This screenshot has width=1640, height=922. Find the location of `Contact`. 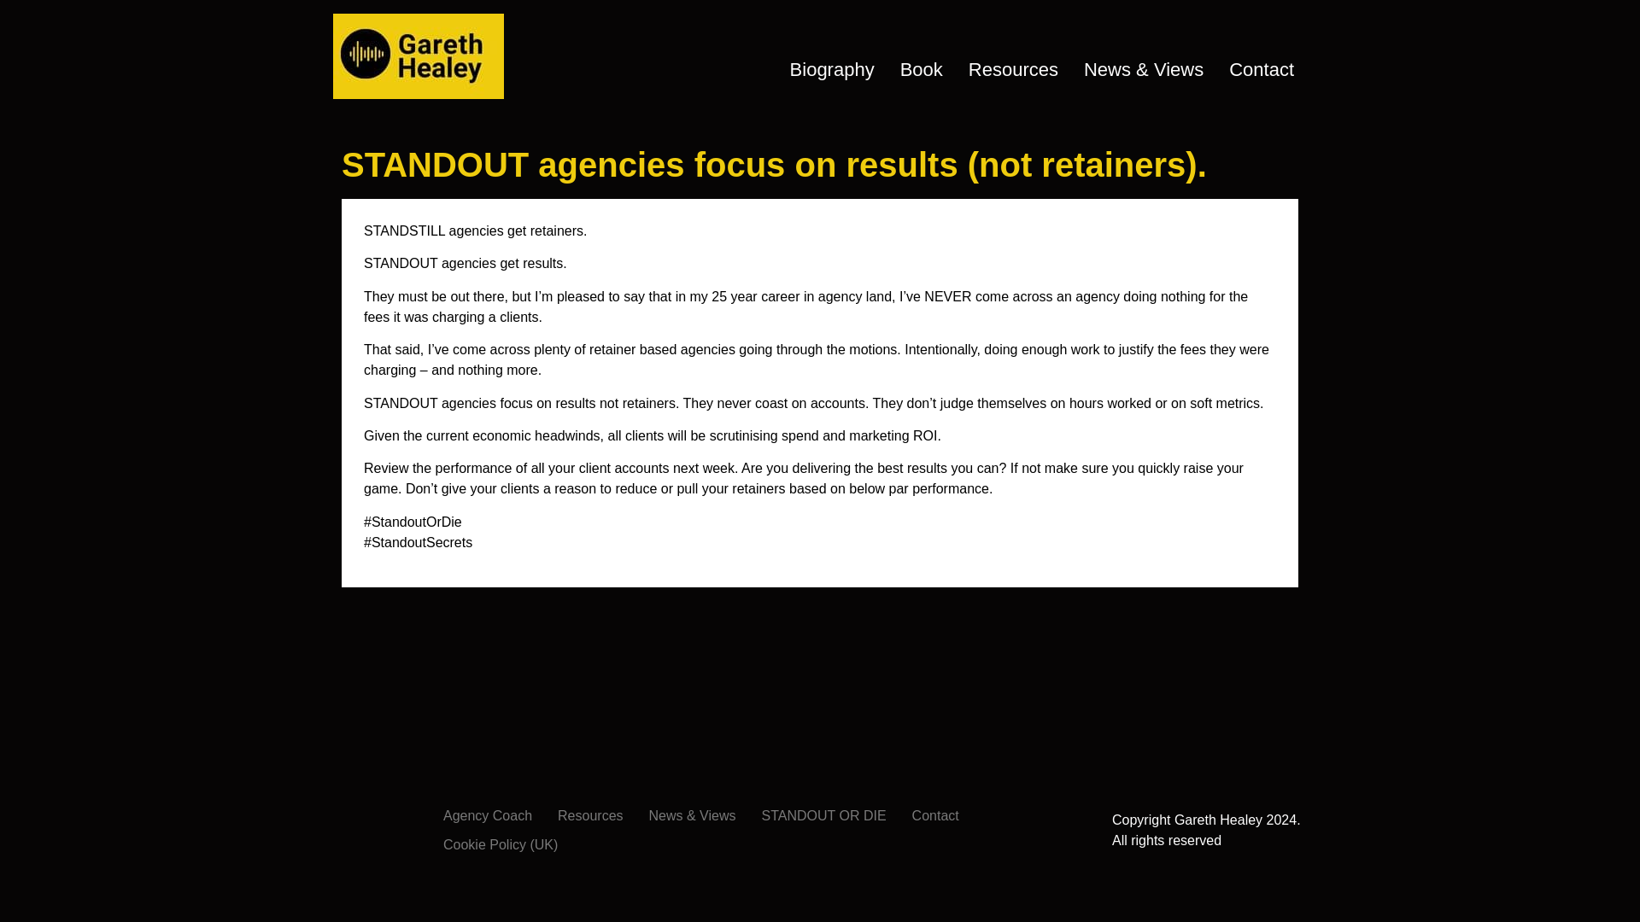

Contact is located at coordinates (935, 816).